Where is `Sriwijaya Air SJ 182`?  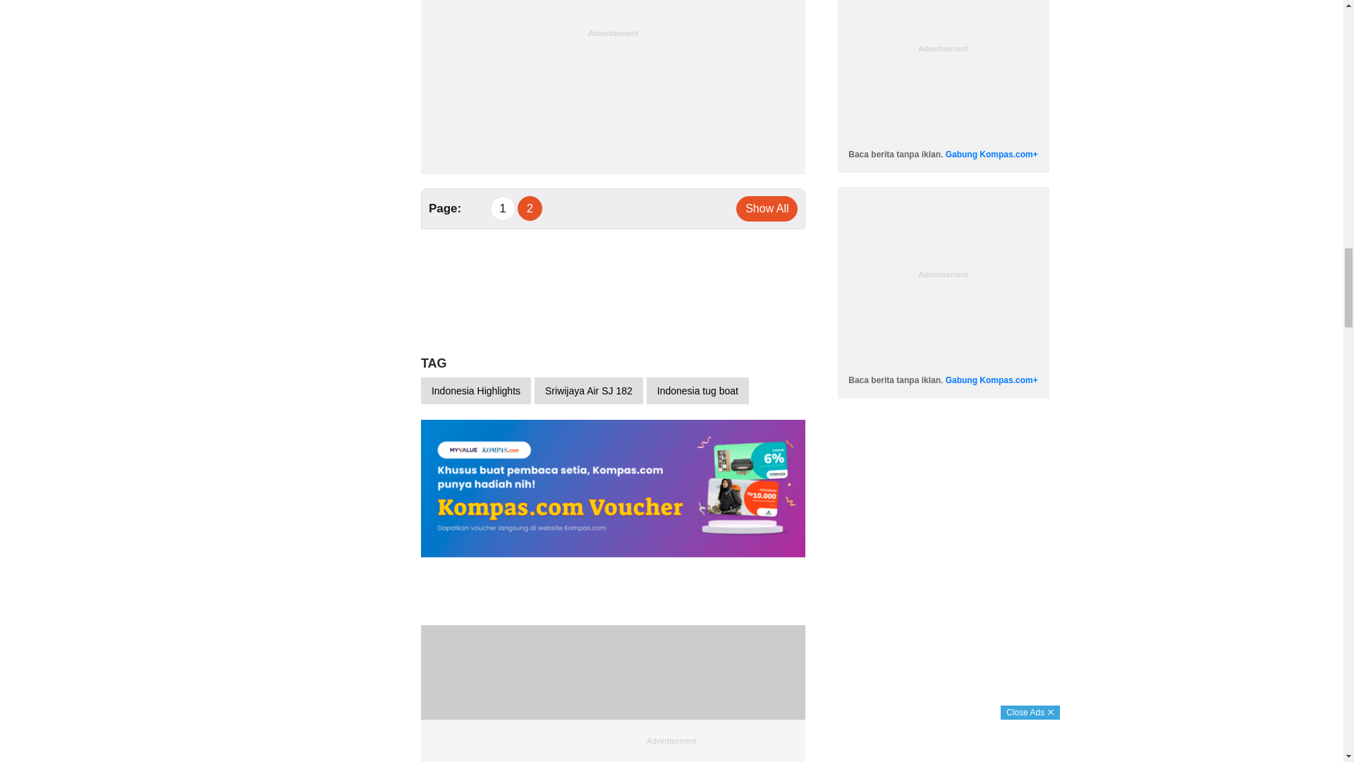 Sriwijaya Air SJ 182 is located at coordinates (589, 391).